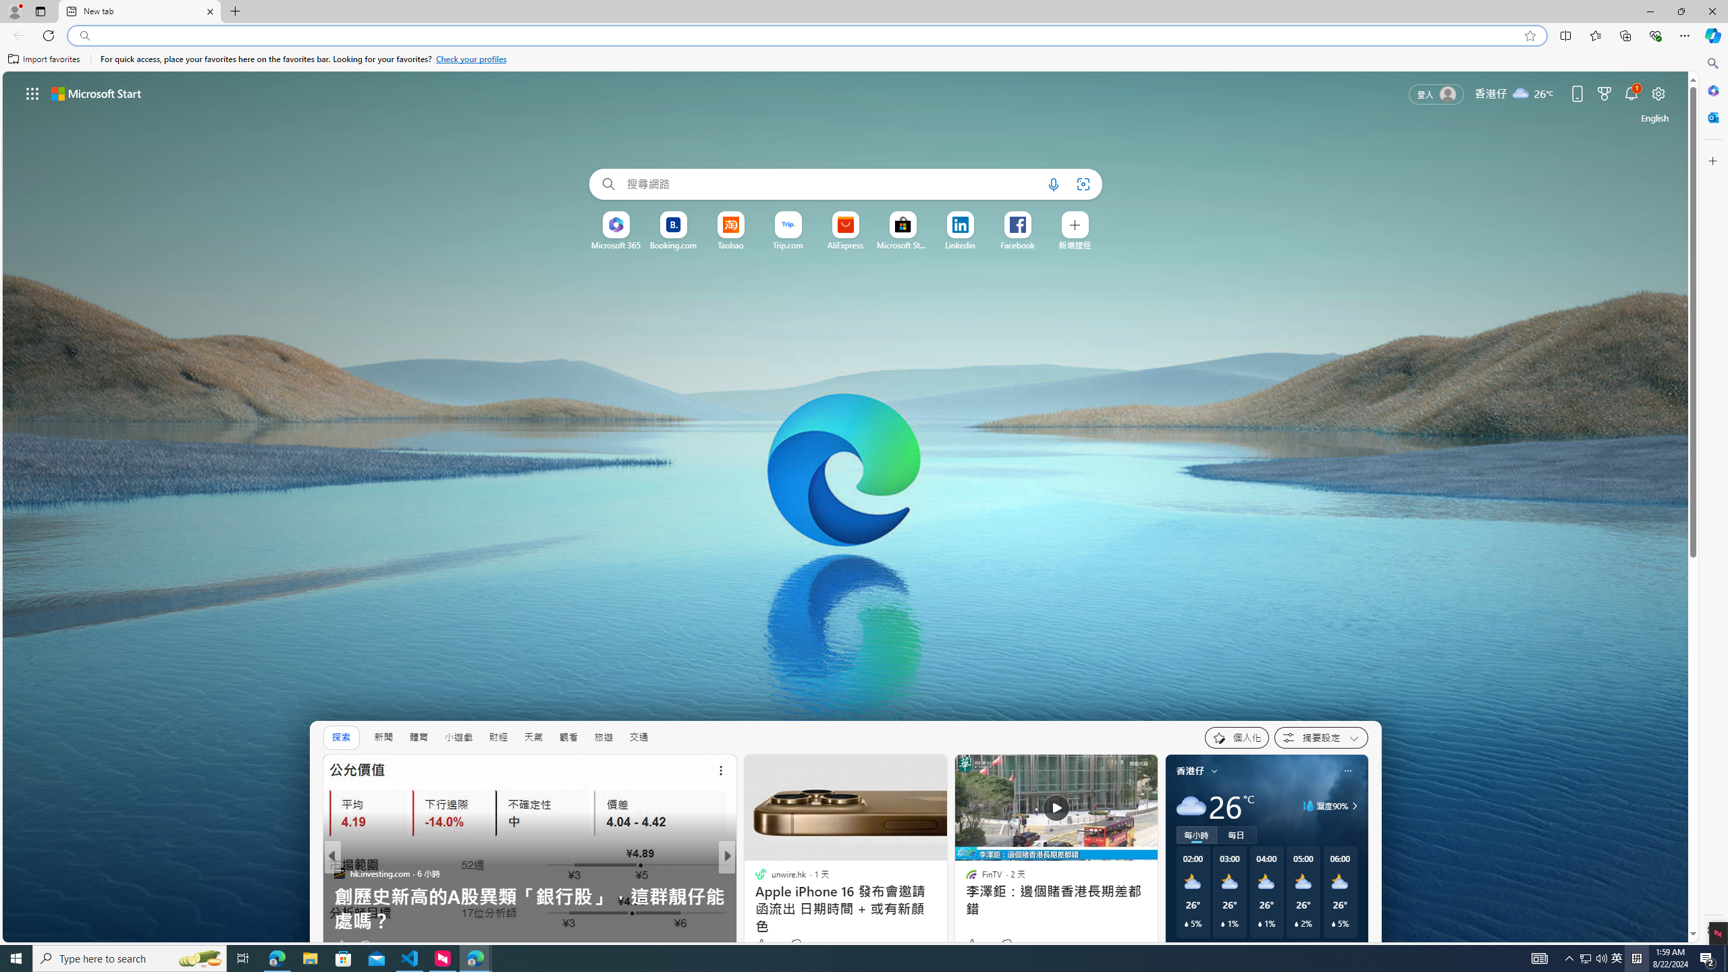 The image size is (1728, 972). I want to click on To get missing image descriptions, open the context menu., so click(846, 506).